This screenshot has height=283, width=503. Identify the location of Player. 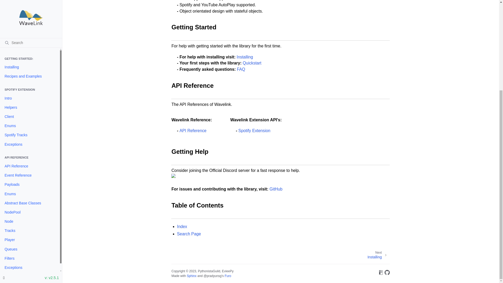
(30, 110).